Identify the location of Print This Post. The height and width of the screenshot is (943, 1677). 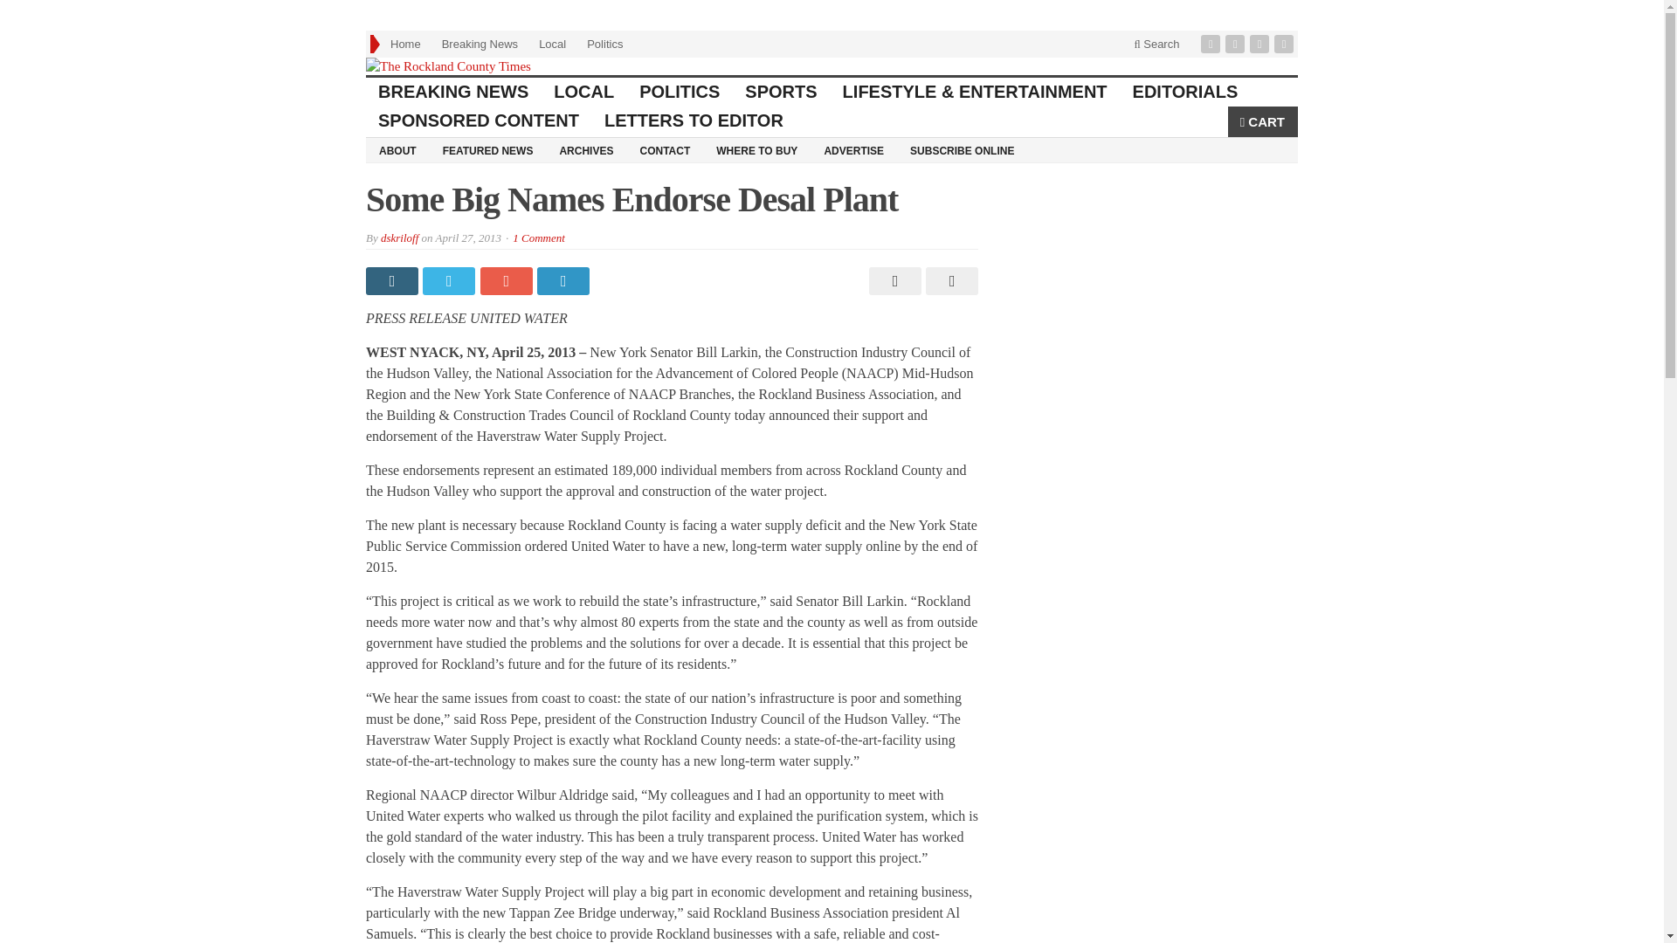
(893, 281).